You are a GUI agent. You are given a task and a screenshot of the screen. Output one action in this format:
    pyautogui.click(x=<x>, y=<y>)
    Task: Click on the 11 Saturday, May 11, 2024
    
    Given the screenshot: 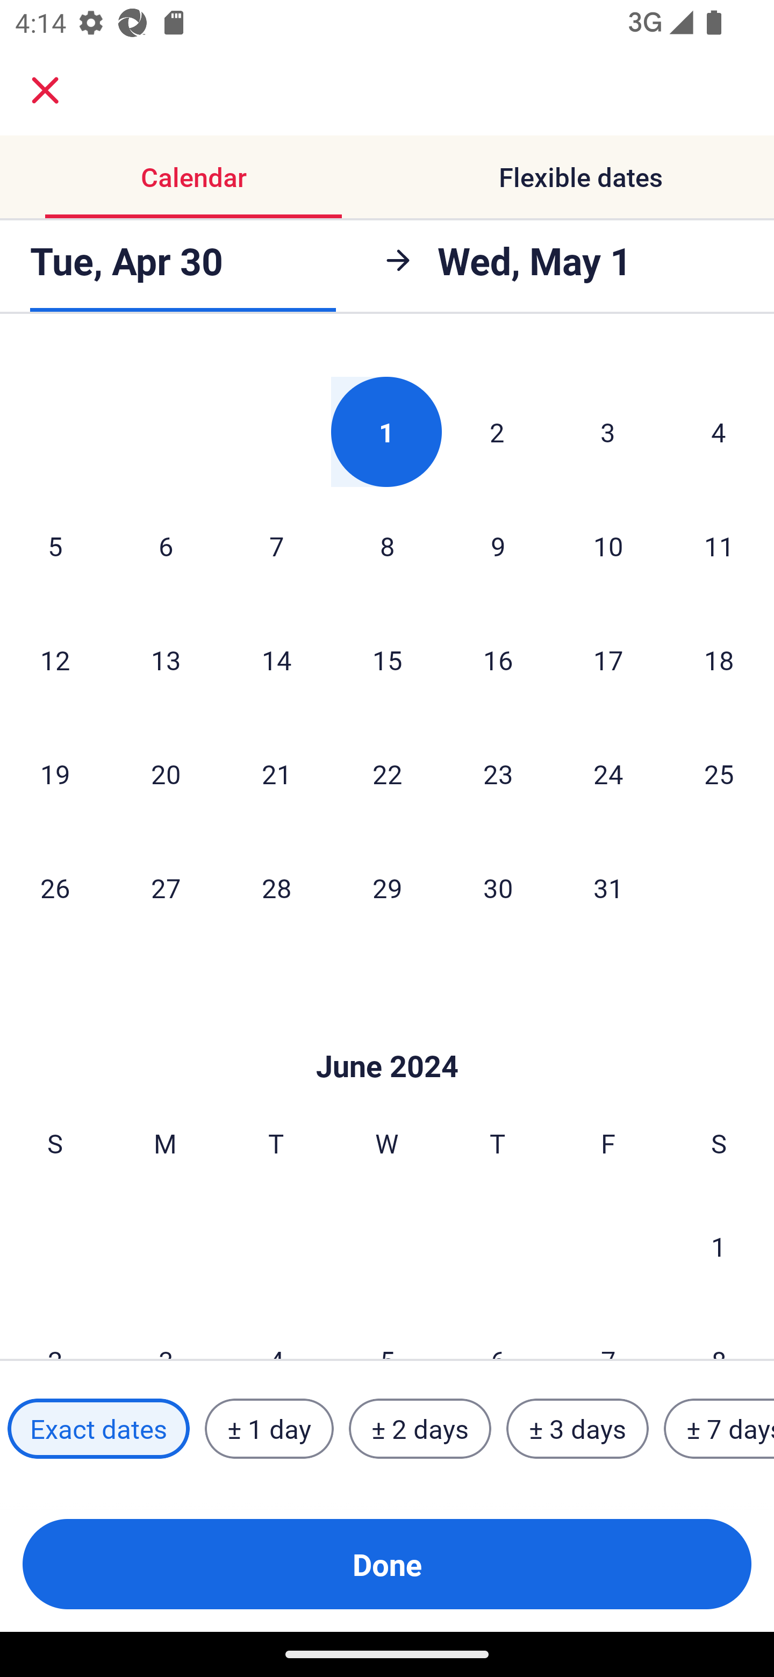 What is the action you would take?
    pyautogui.click(x=719, y=546)
    